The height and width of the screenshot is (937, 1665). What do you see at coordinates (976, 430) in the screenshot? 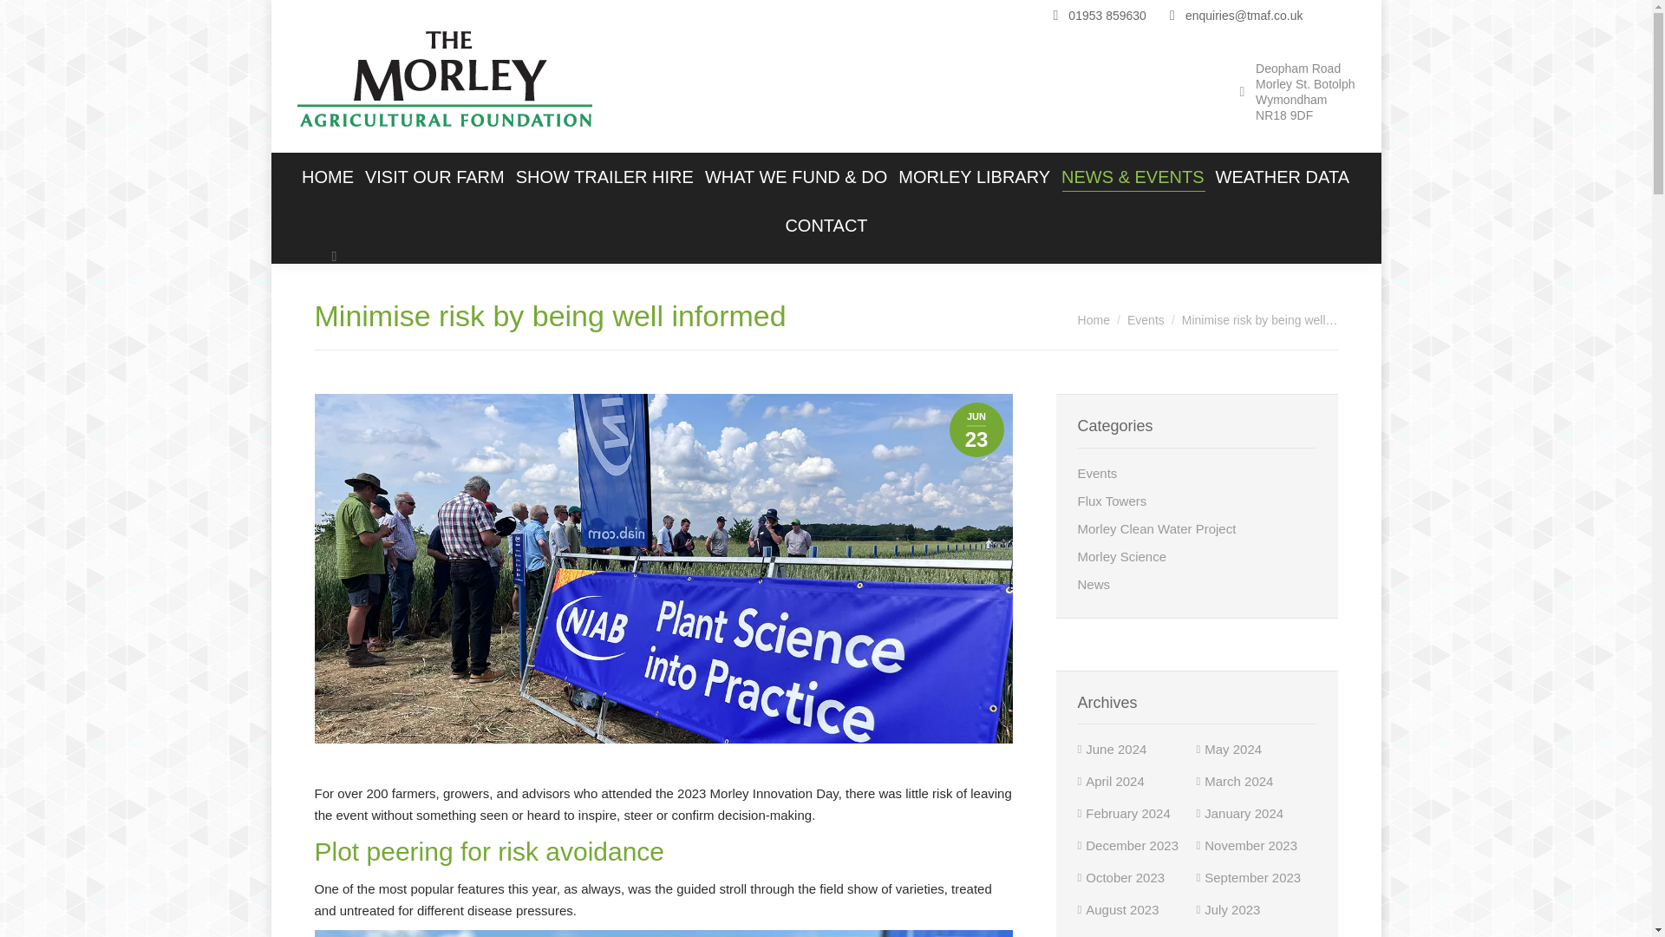
I see `10:21 am` at bounding box center [976, 430].